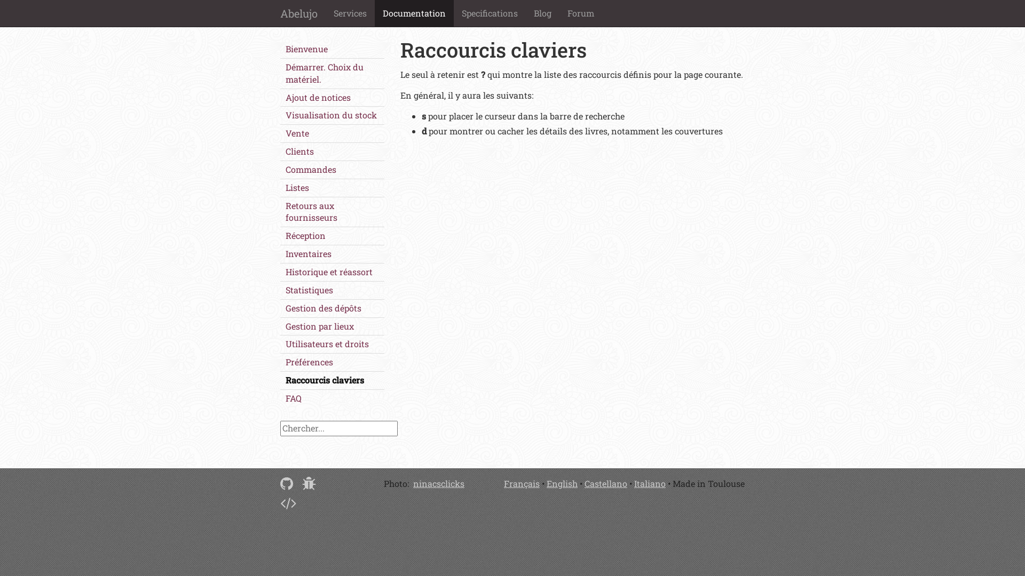 The width and height of the screenshot is (1025, 576). Describe the element at coordinates (581, 13) in the screenshot. I see `Forum` at that location.